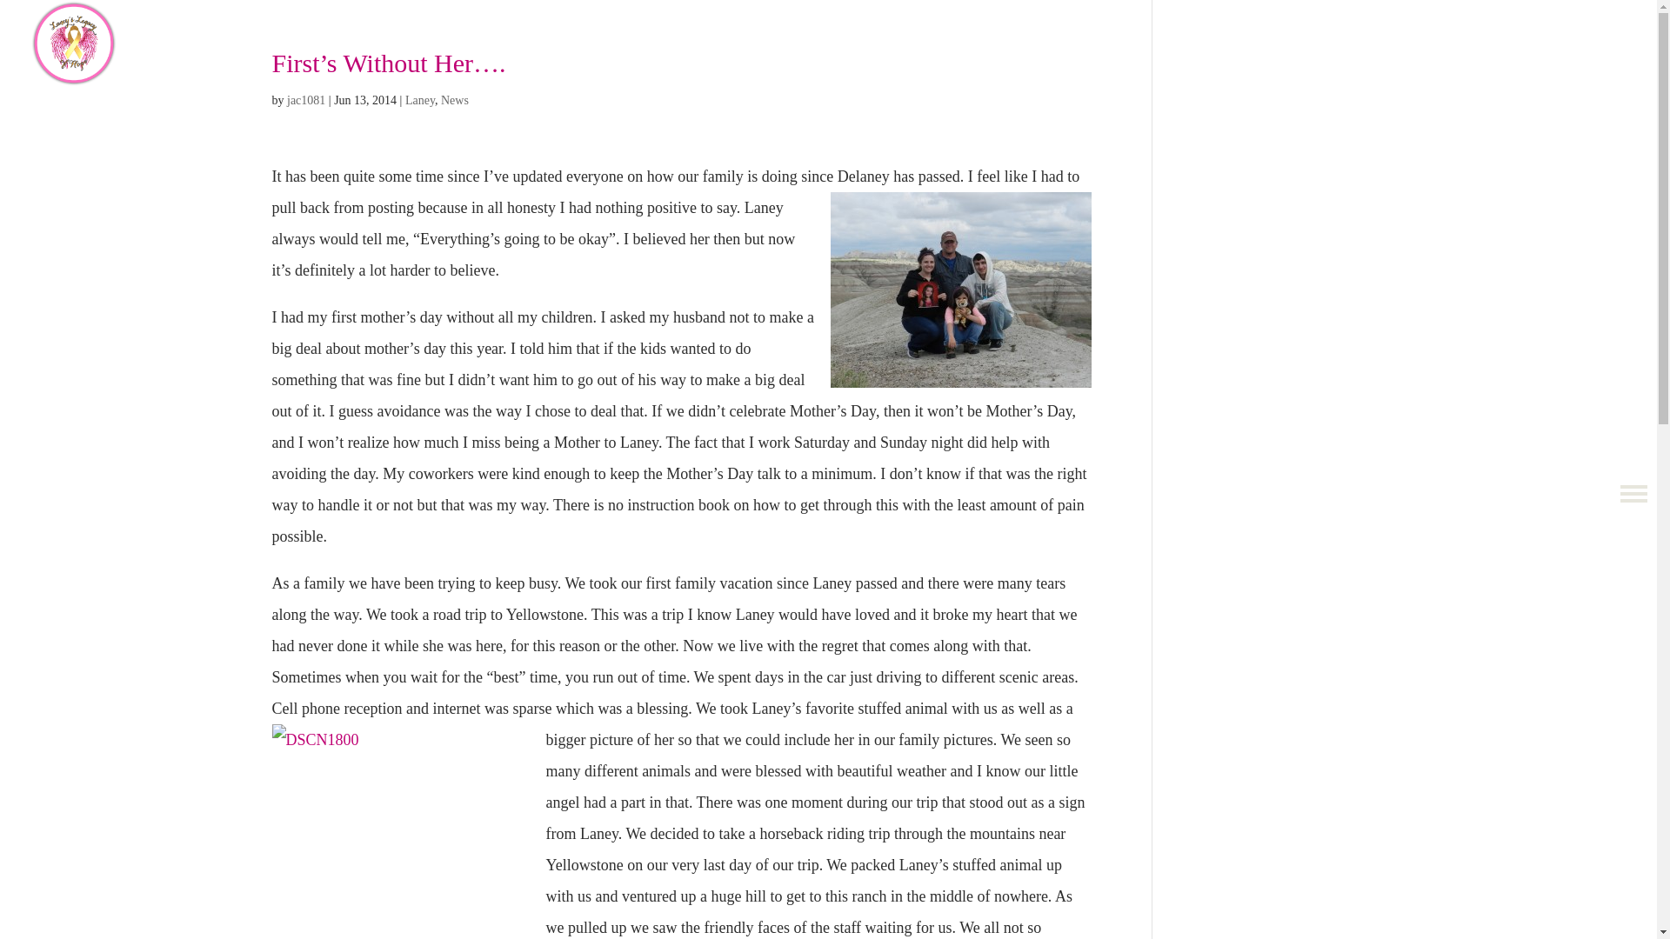 The image size is (1670, 939). I want to click on Laney, so click(419, 101).